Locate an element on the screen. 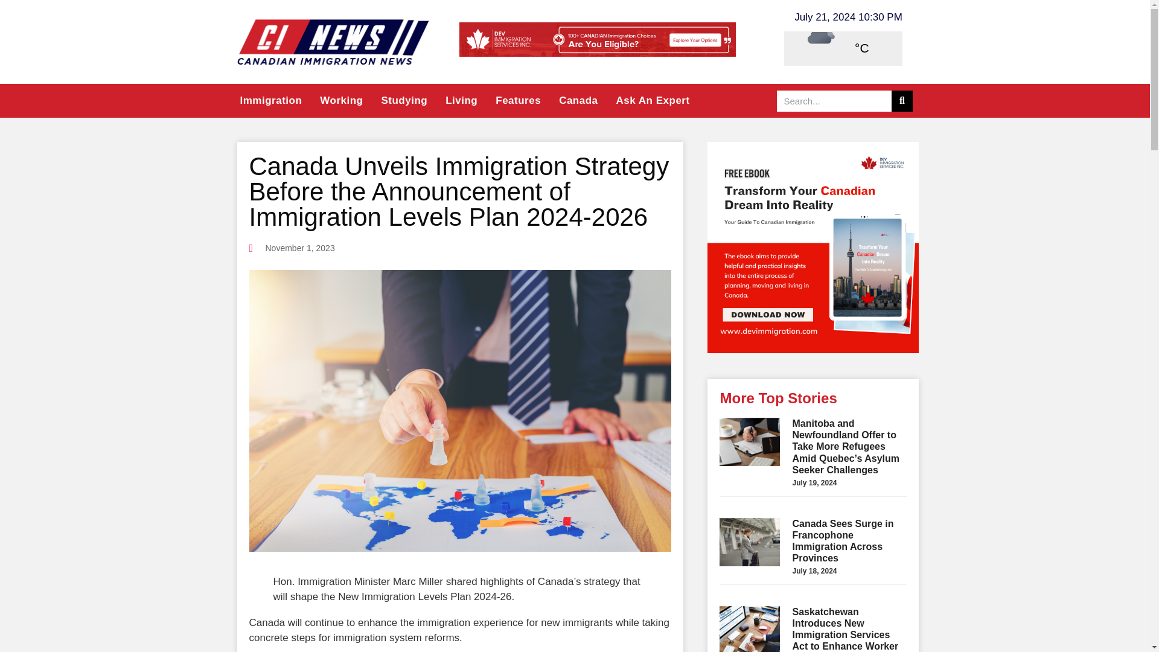 The image size is (1159, 652). Working is located at coordinates (341, 101).